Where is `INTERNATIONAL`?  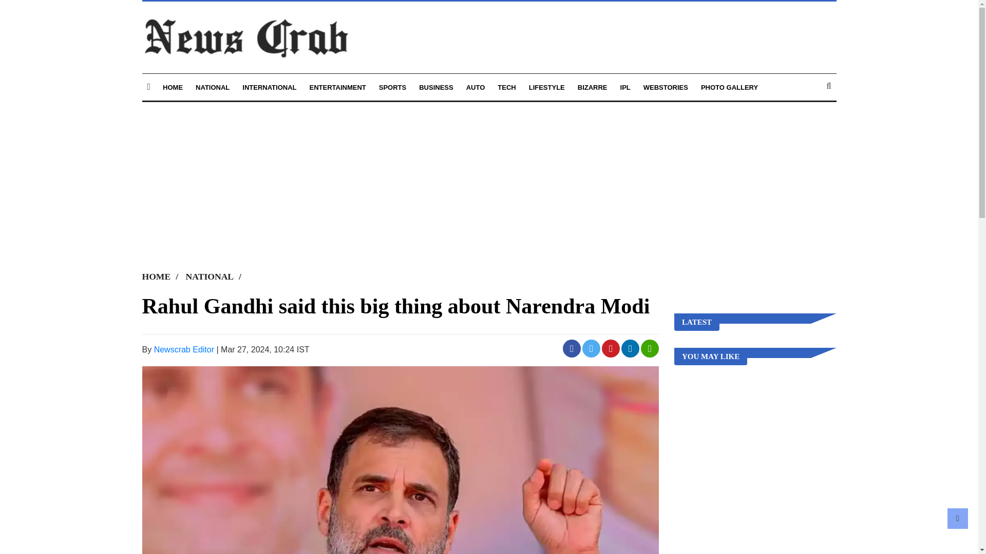 INTERNATIONAL is located at coordinates (269, 87).